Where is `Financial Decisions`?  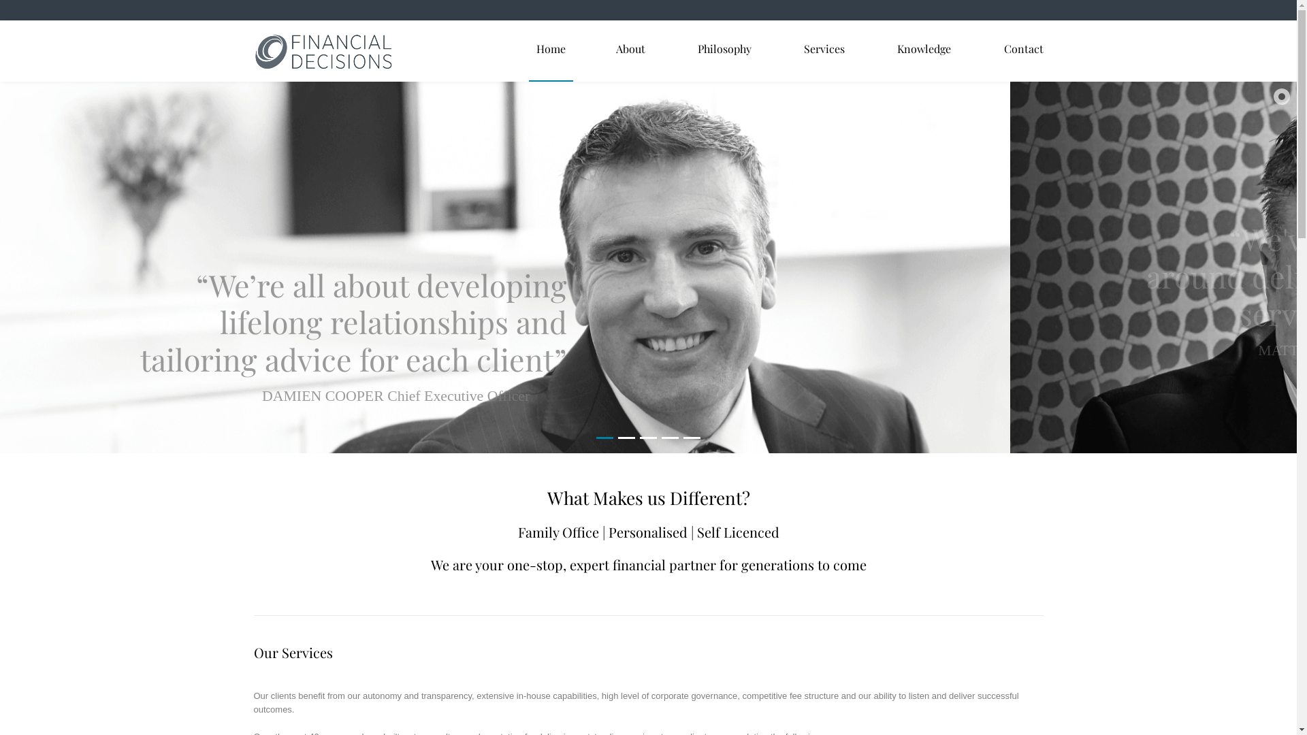 Financial Decisions is located at coordinates (323, 52).